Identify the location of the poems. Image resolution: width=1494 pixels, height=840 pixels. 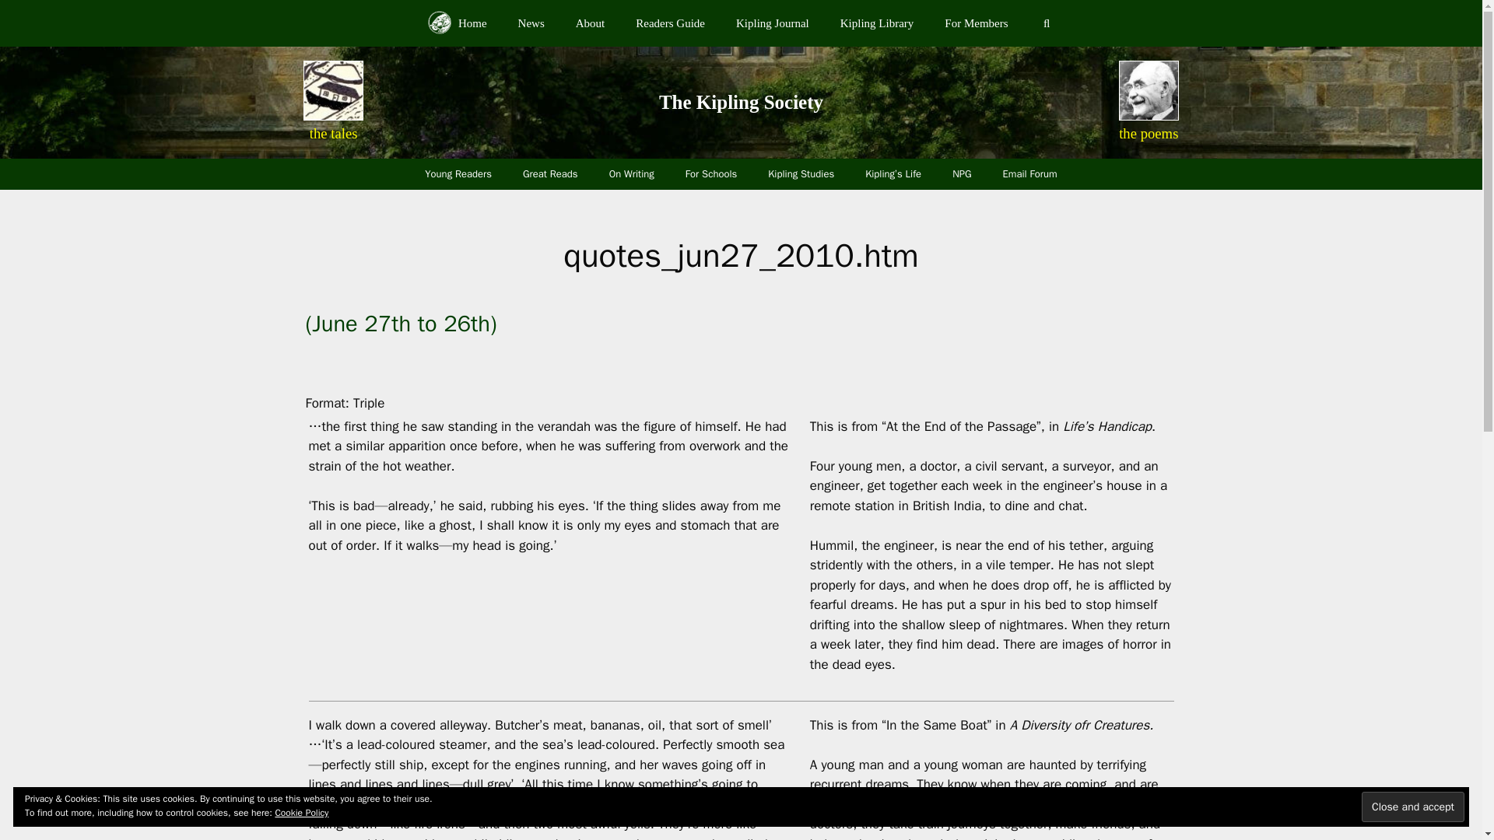
(1149, 133).